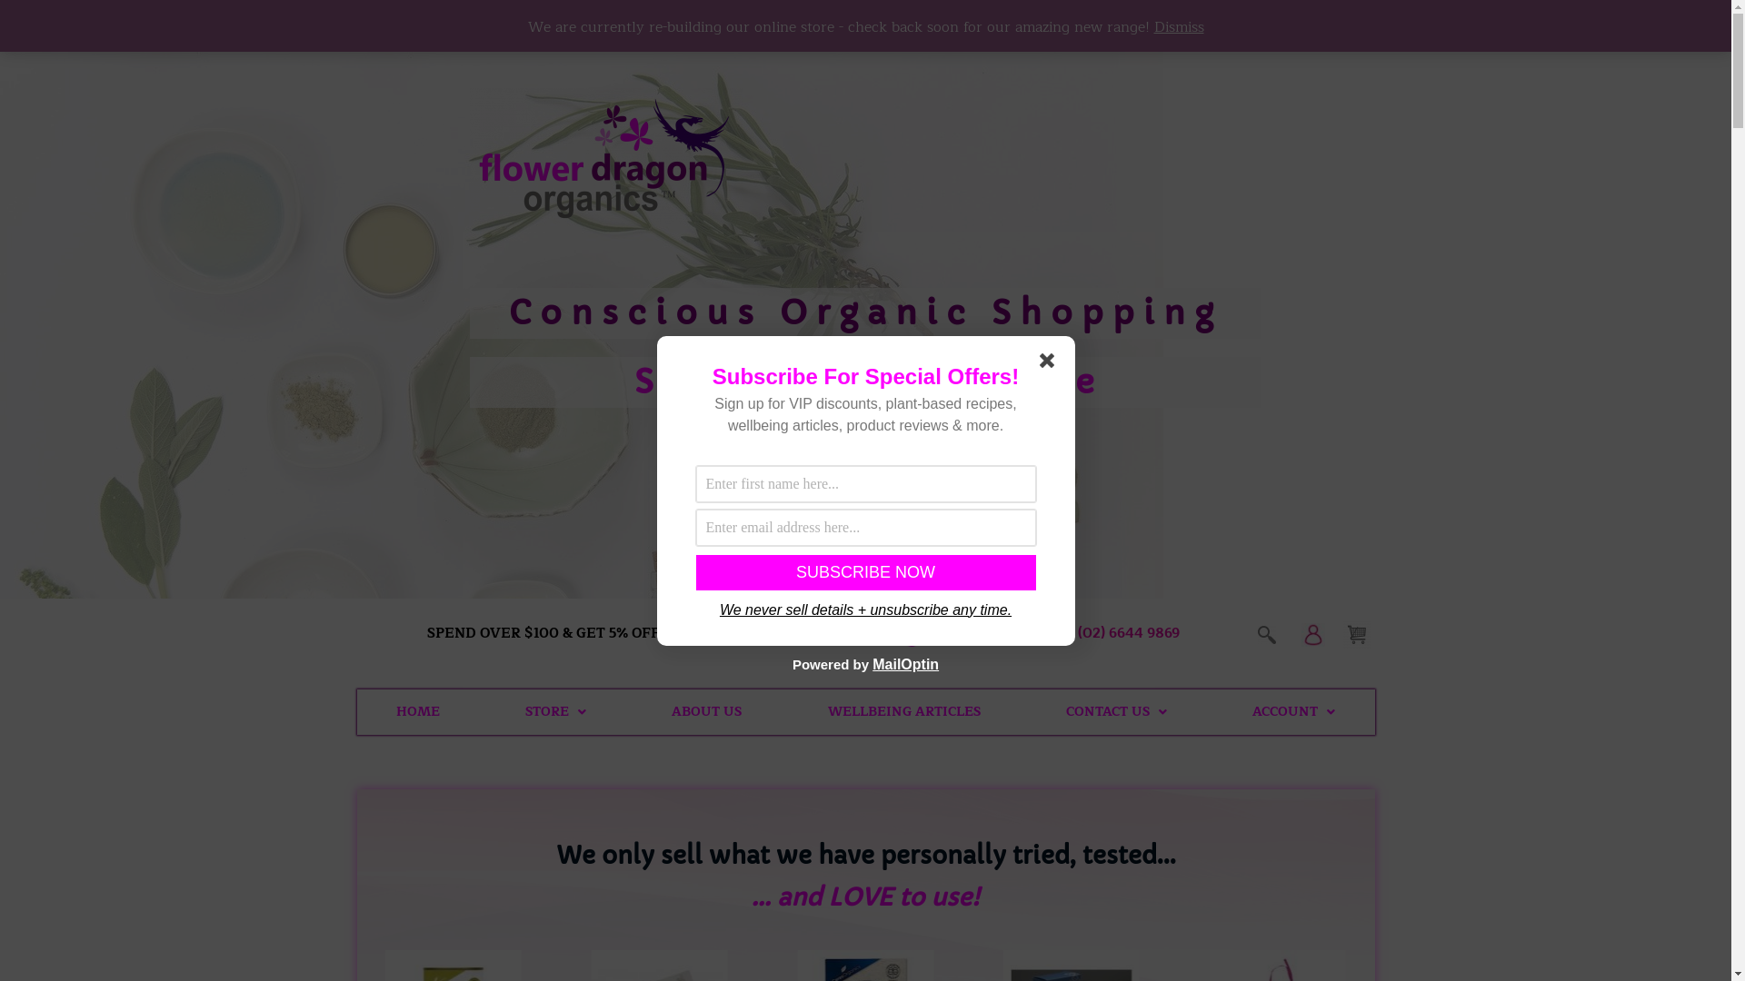 The image size is (1745, 981). I want to click on STORE, so click(556, 712).